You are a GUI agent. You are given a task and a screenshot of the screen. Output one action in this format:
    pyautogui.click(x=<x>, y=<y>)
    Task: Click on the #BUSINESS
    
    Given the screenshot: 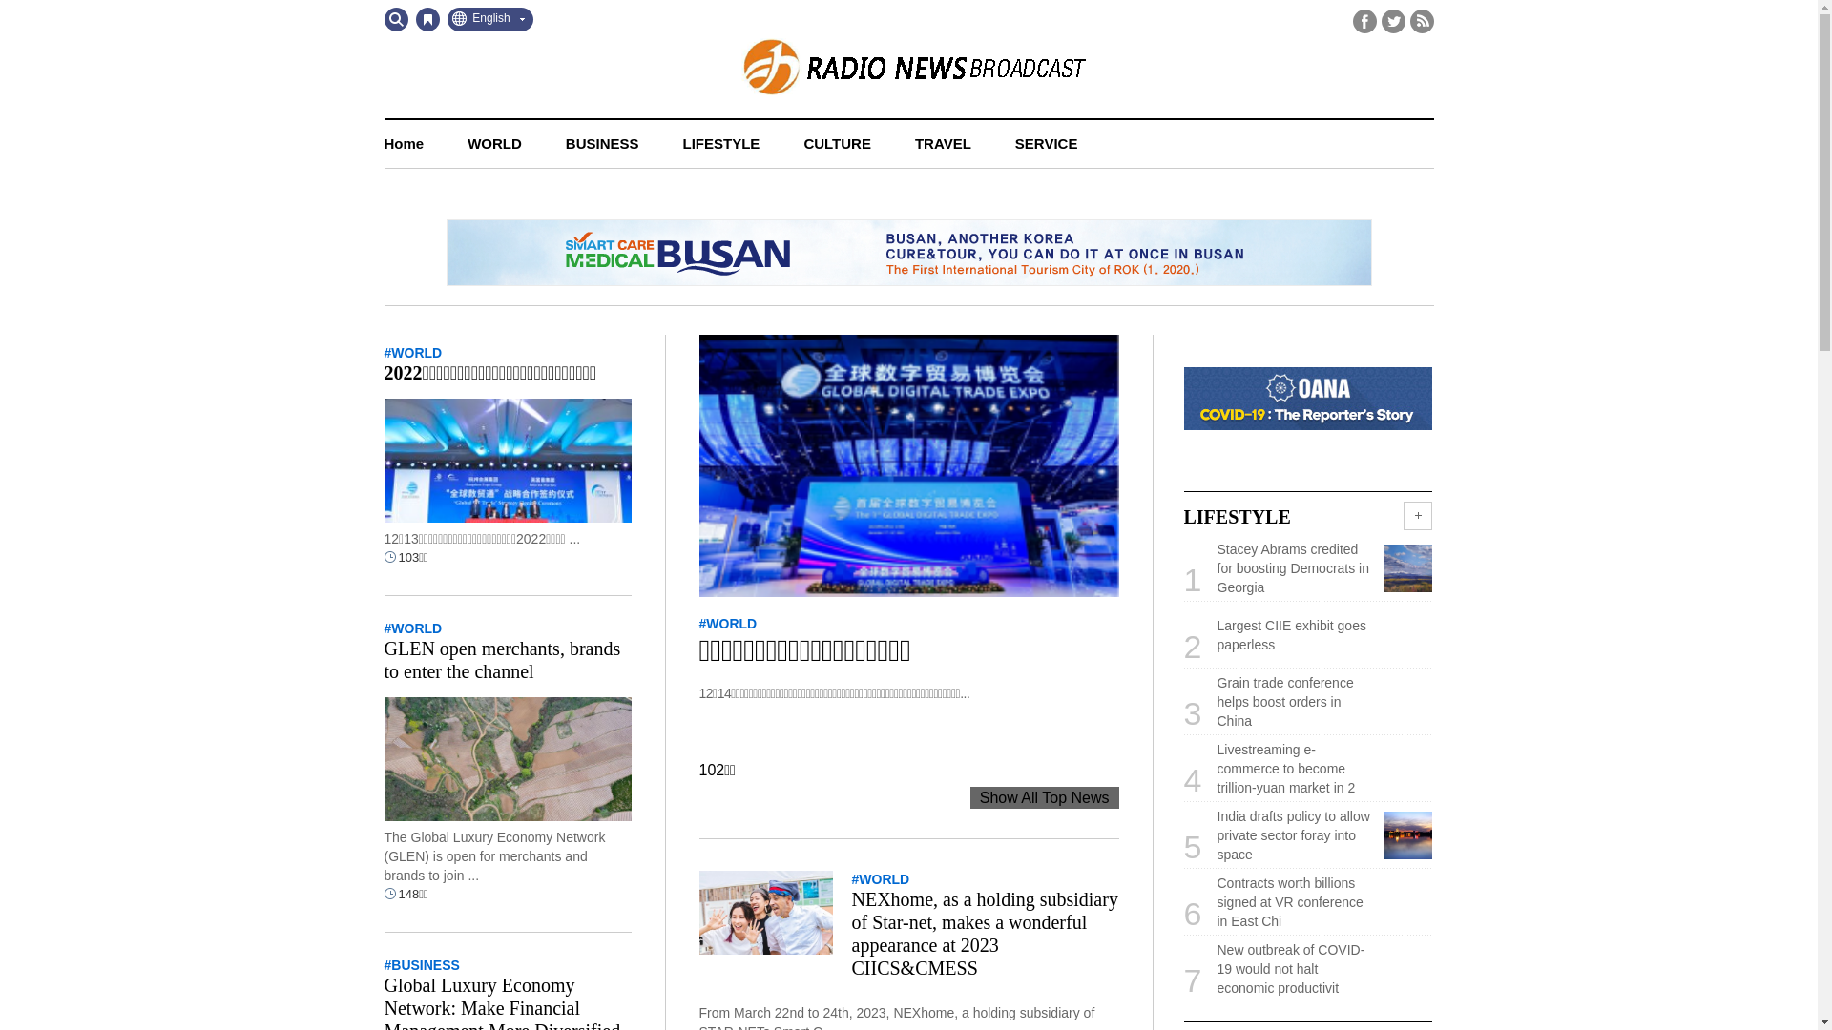 What is the action you would take?
    pyautogui.click(x=422, y=965)
    